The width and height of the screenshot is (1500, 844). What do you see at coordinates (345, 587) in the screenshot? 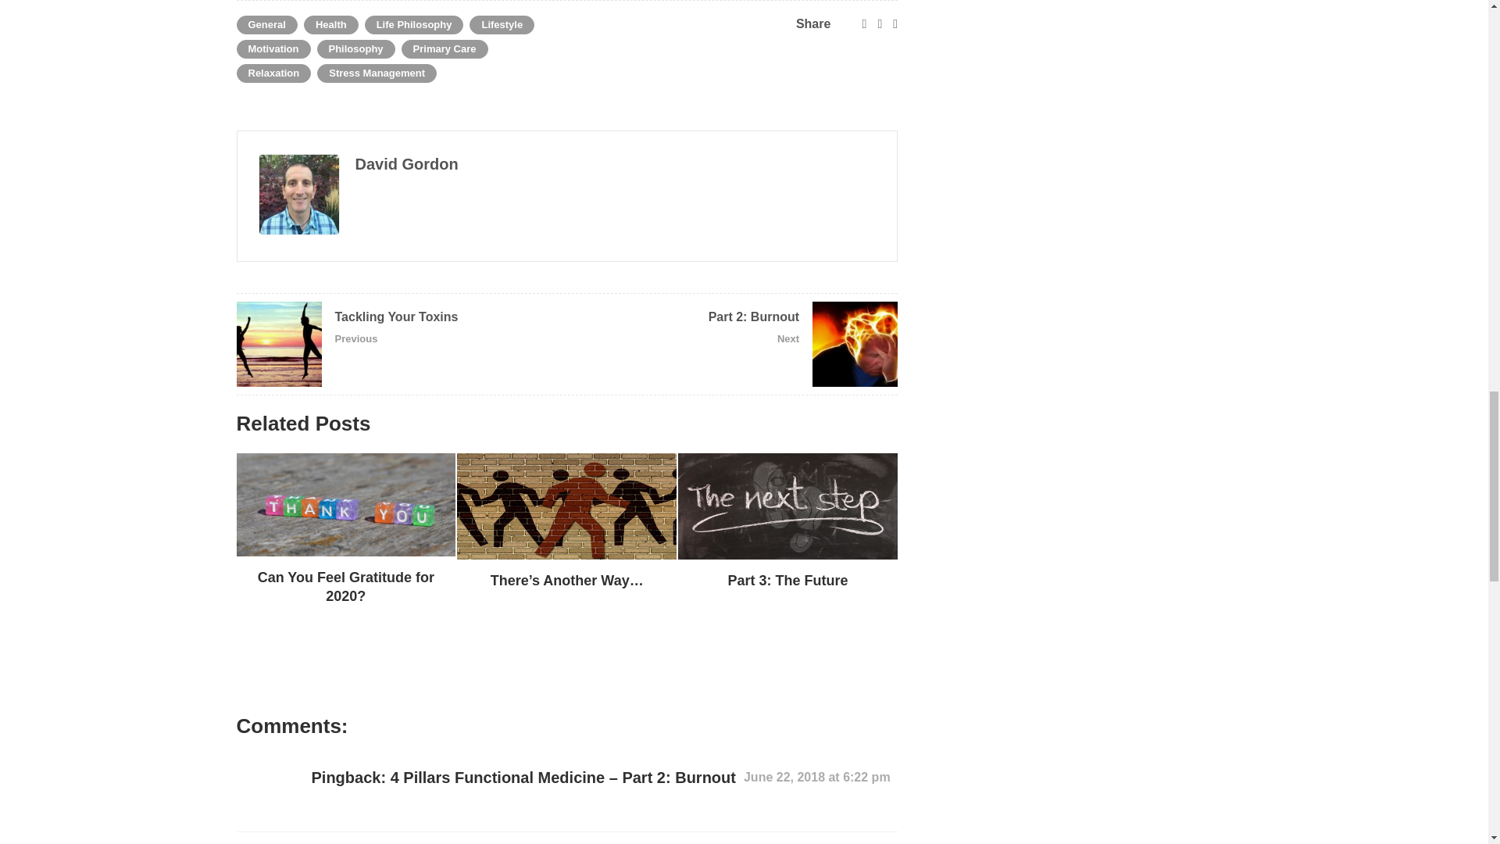
I see `Can You Feel Gratitude for 2020?` at bounding box center [345, 587].